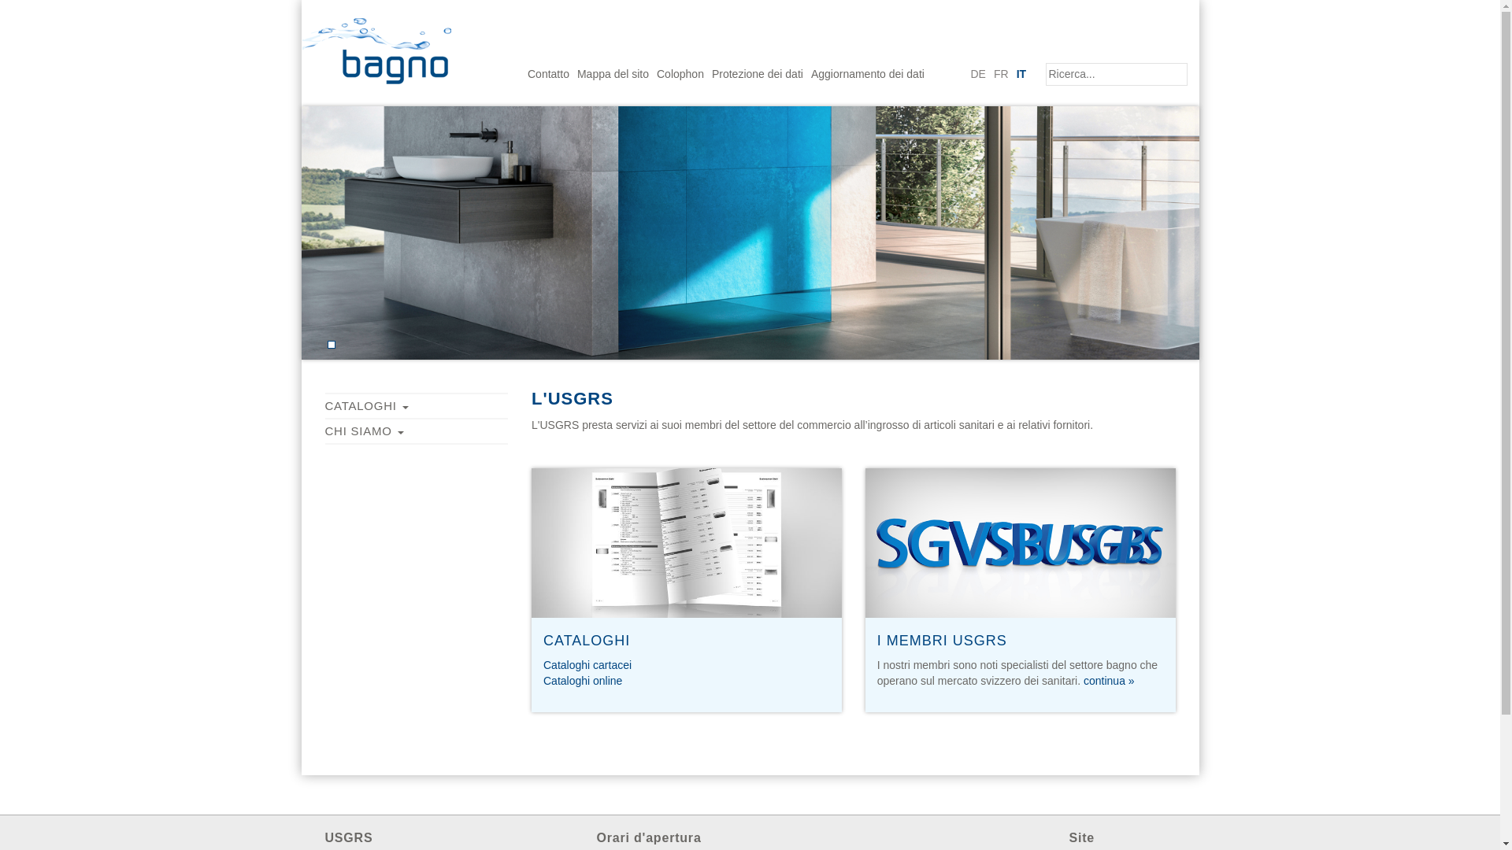  I want to click on Cataloghi cartacei, so click(587, 665).